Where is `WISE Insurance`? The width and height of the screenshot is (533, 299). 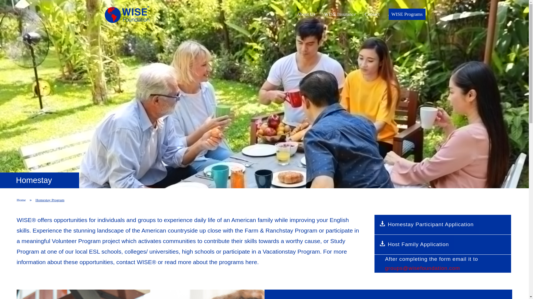
WISE Insurance is located at coordinates (340, 14).